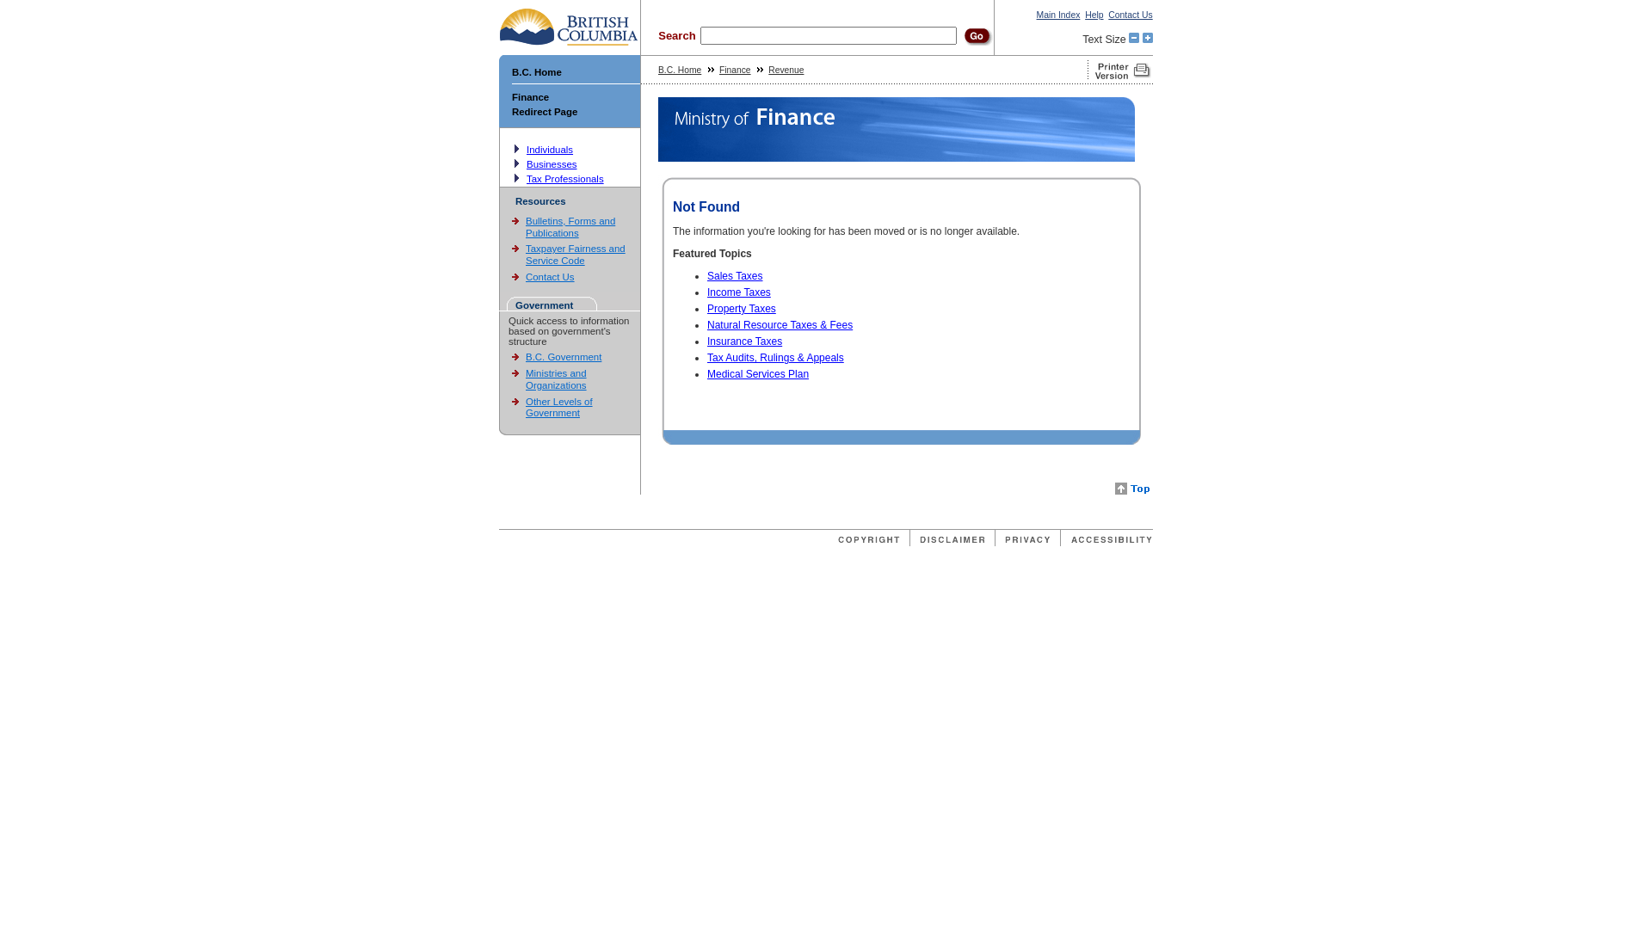 Image resolution: width=1652 pixels, height=929 pixels. I want to click on B.C. Home, so click(537, 72).